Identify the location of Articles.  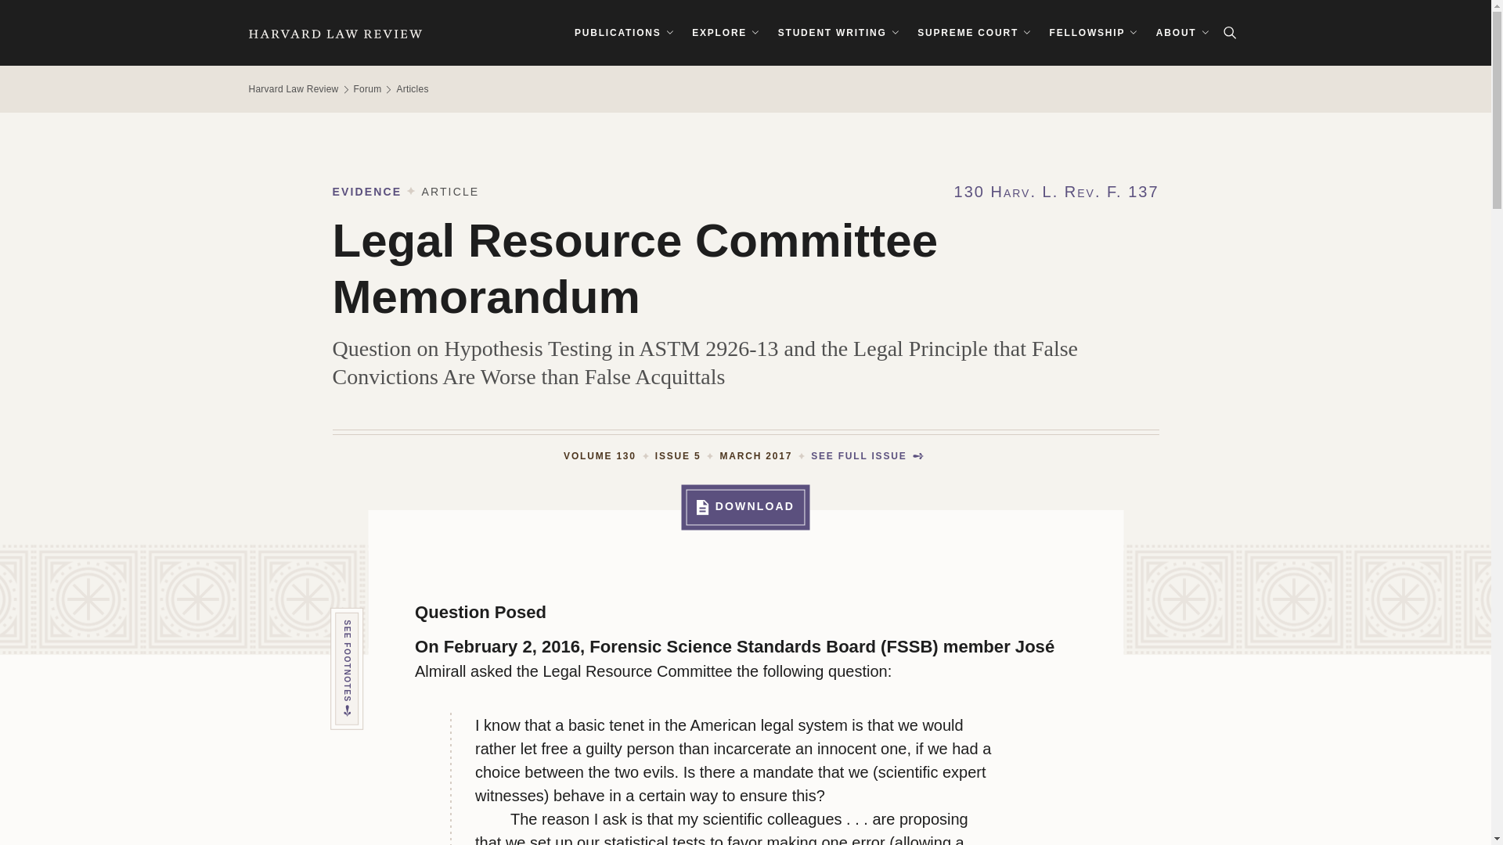
(412, 89).